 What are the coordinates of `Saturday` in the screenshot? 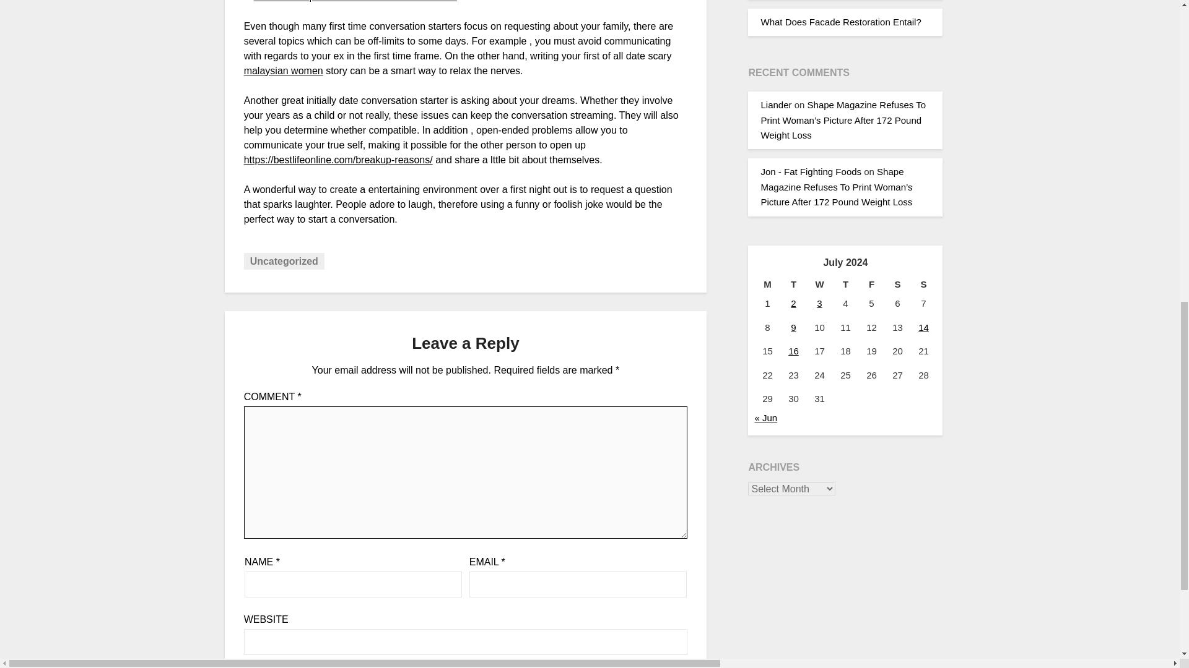 It's located at (897, 285).